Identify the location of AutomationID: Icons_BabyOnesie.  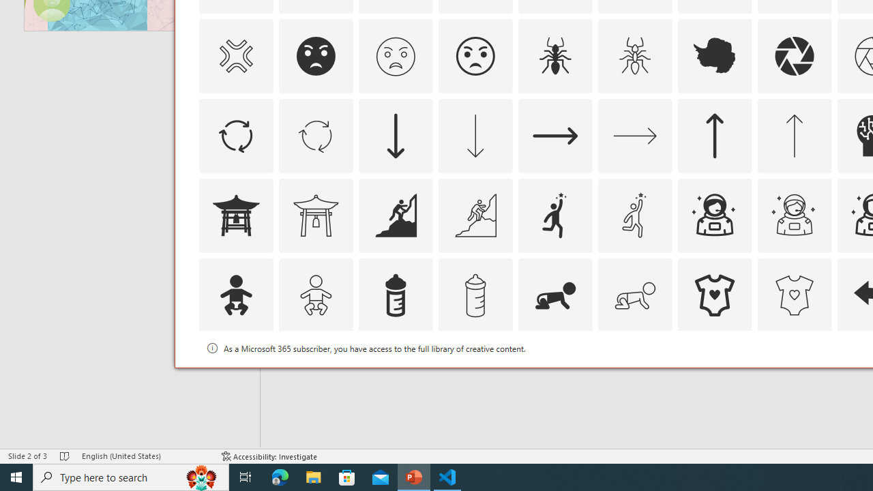
(715, 295).